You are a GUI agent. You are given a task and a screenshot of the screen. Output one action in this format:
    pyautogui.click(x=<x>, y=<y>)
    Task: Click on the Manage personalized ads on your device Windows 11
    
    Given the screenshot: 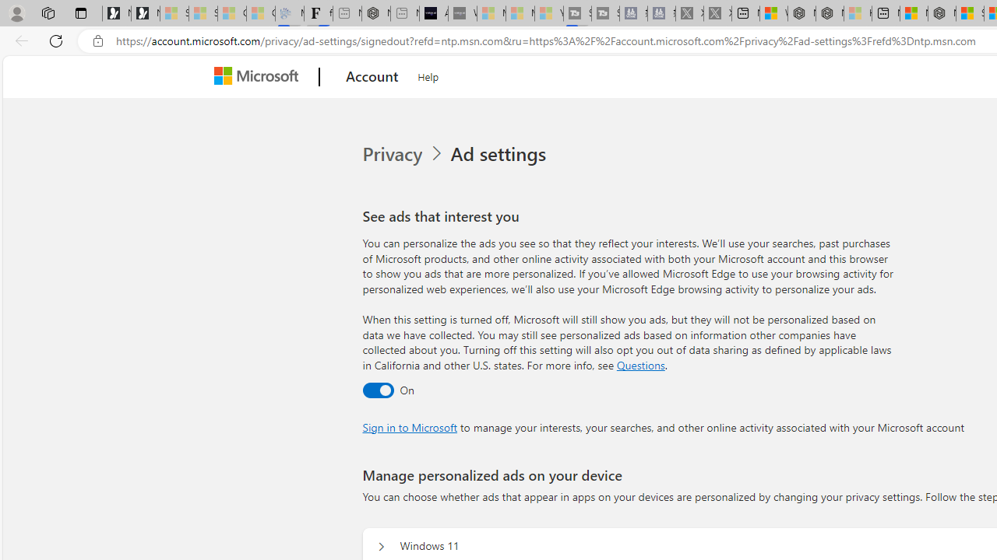 What is the action you would take?
    pyautogui.click(x=381, y=546)
    